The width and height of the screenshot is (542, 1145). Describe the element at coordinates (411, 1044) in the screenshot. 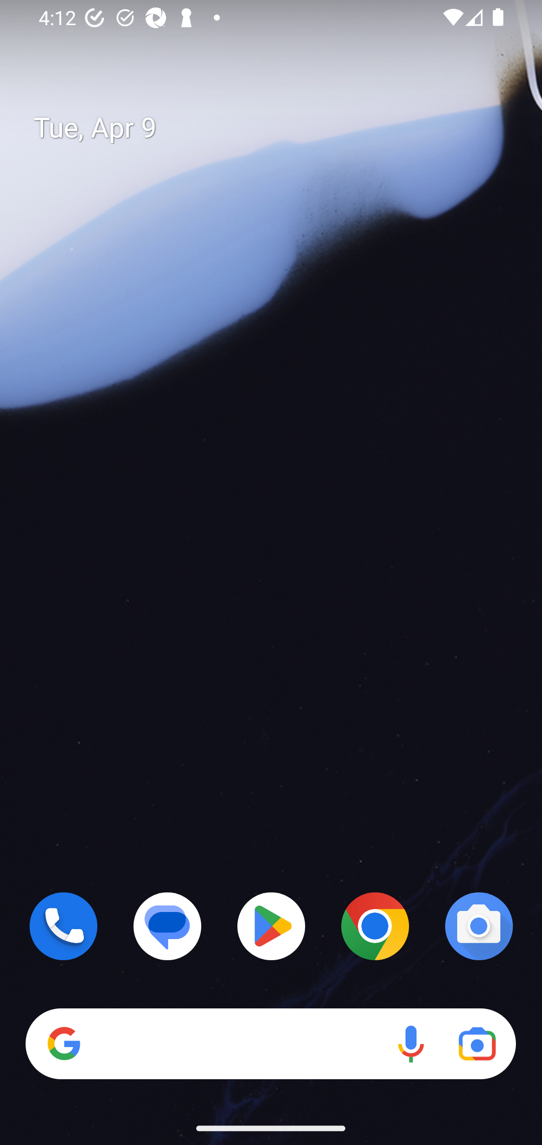

I see `Voice search` at that location.